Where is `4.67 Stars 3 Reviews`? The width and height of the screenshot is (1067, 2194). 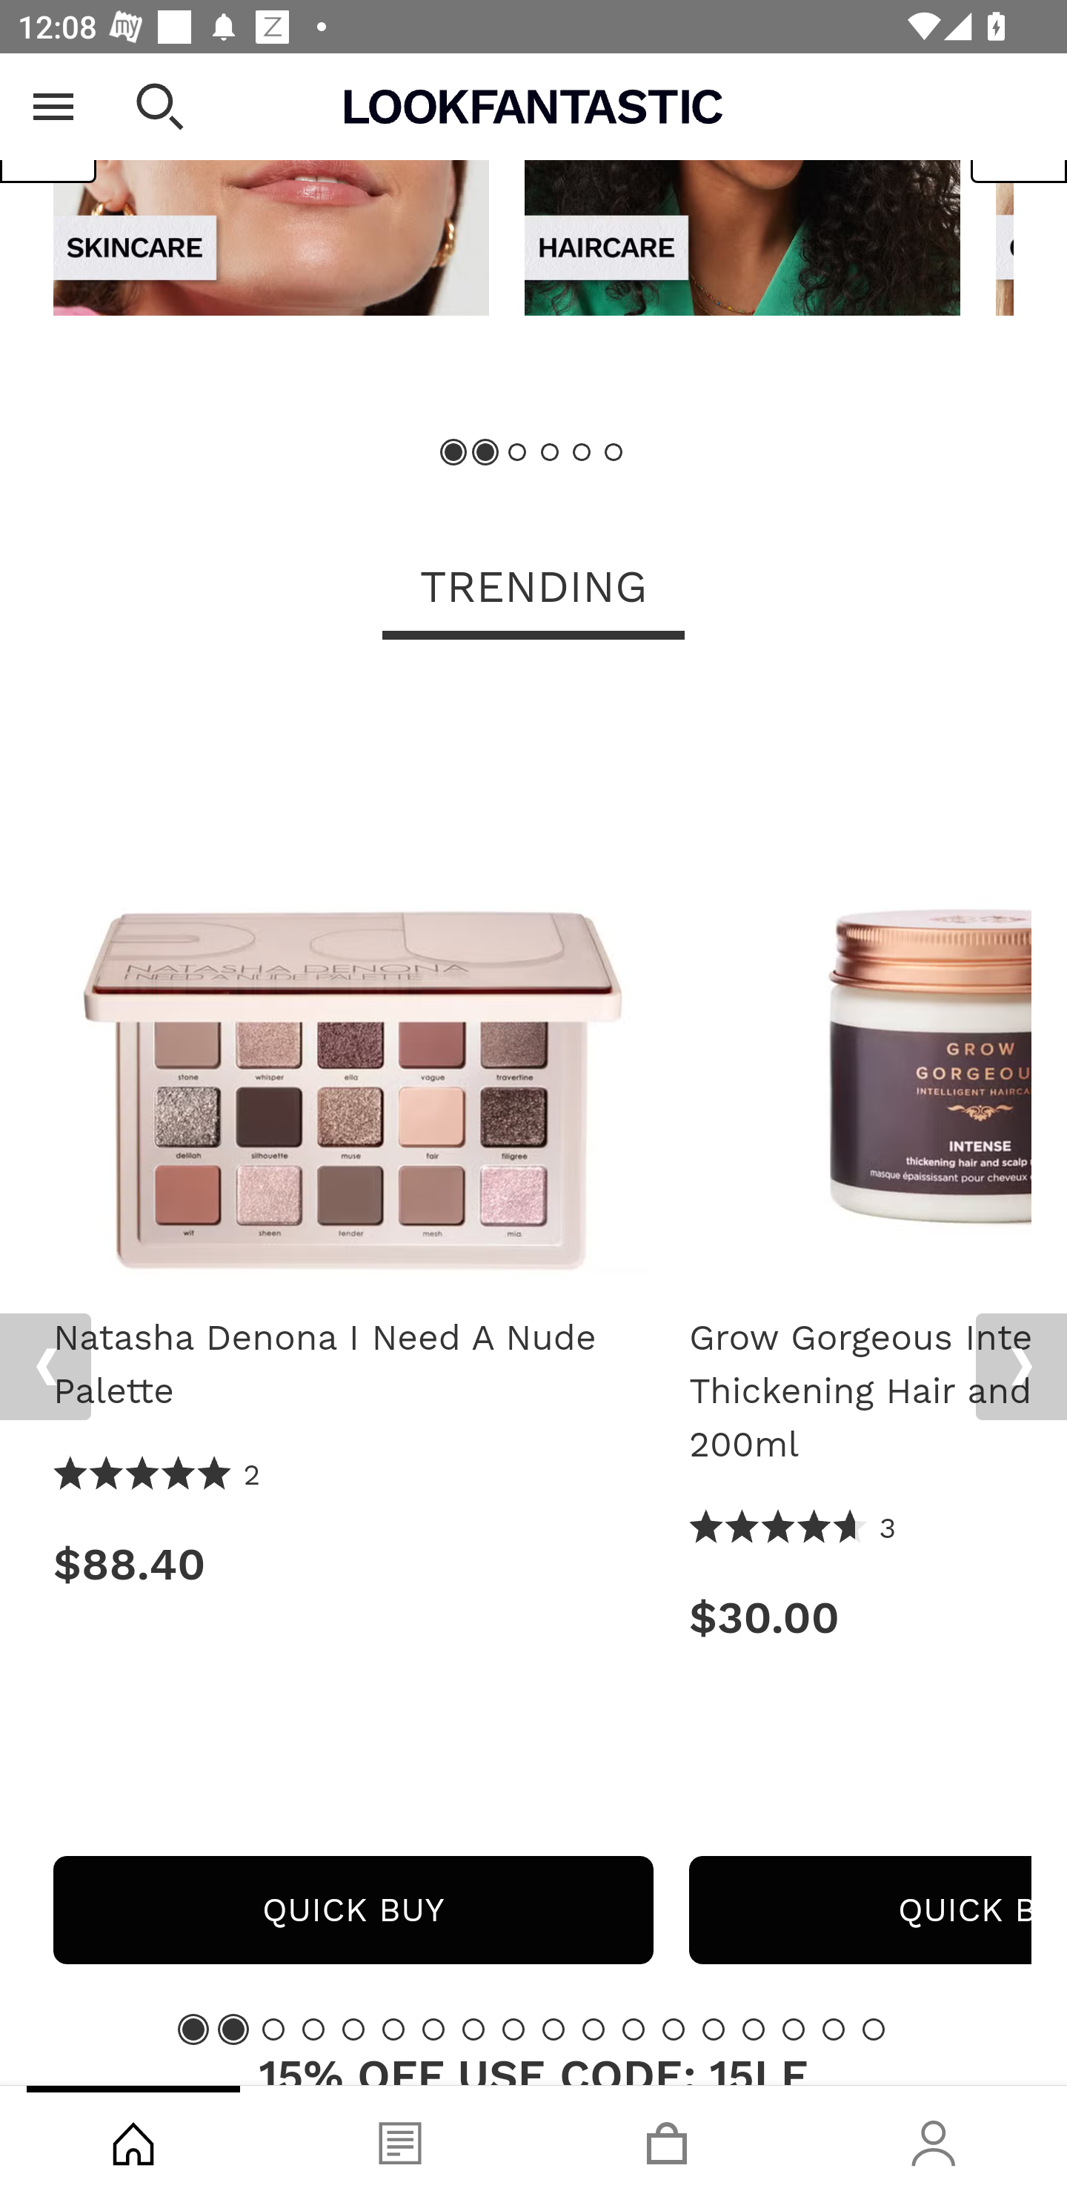 4.67 Stars 3 Reviews is located at coordinates (794, 1528).